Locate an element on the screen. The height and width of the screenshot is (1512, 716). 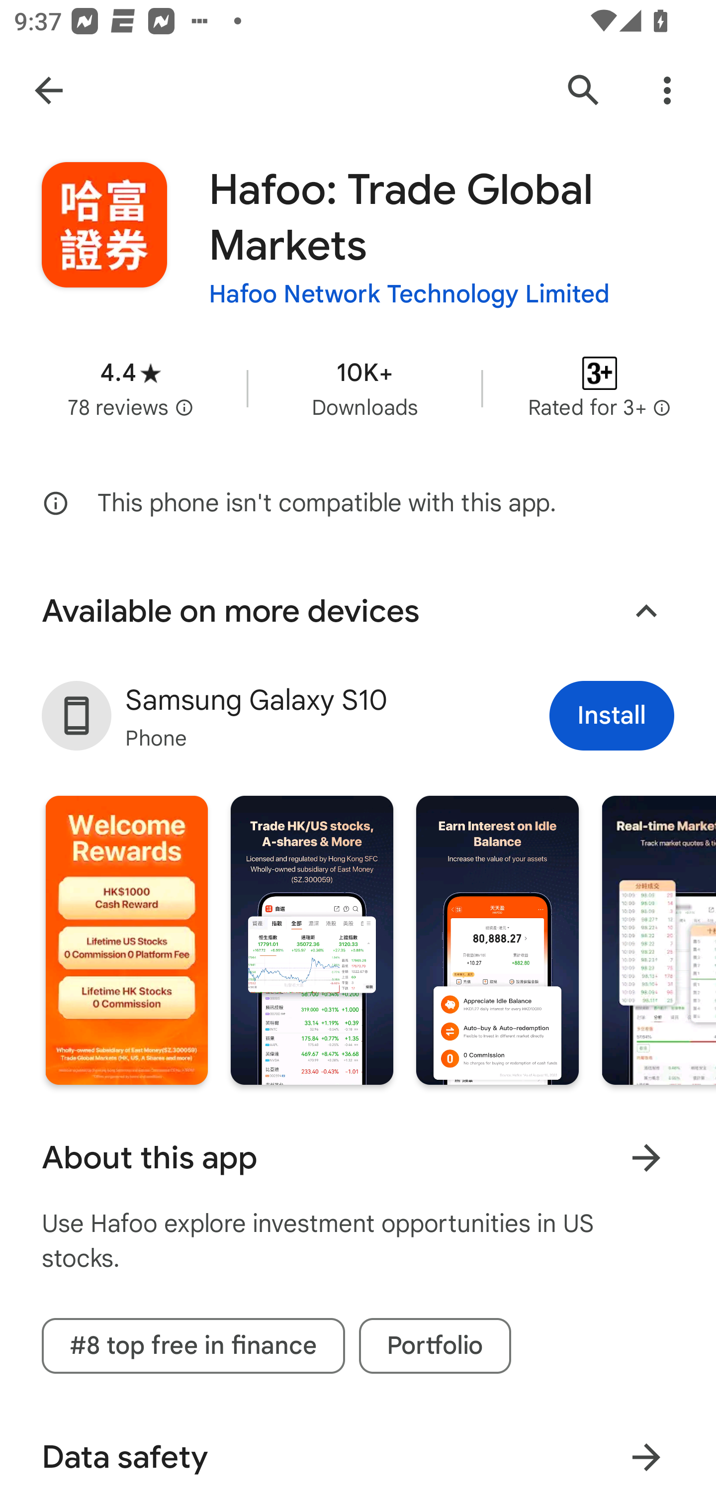
Learn more About this app is located at coordinates (646, 1157).